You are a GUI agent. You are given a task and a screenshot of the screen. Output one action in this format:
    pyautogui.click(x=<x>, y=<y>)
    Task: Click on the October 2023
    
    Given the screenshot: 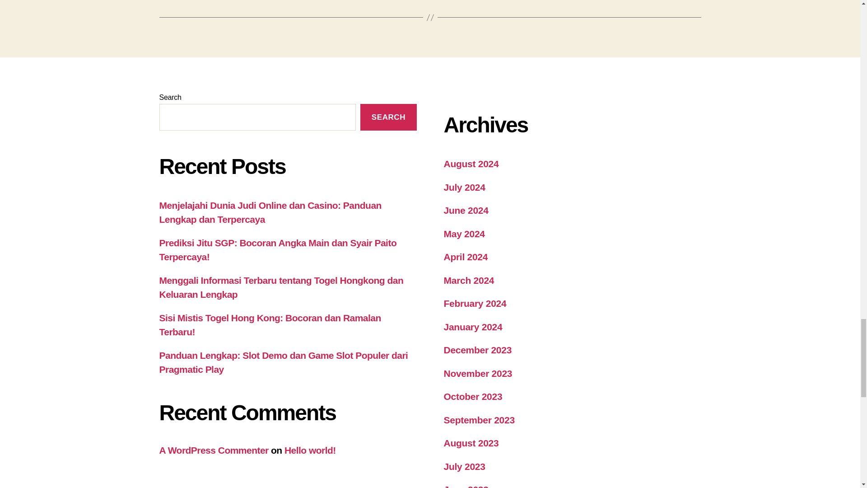 What is the action you would take?
    pyautogui.click(x=472, y=396)
    